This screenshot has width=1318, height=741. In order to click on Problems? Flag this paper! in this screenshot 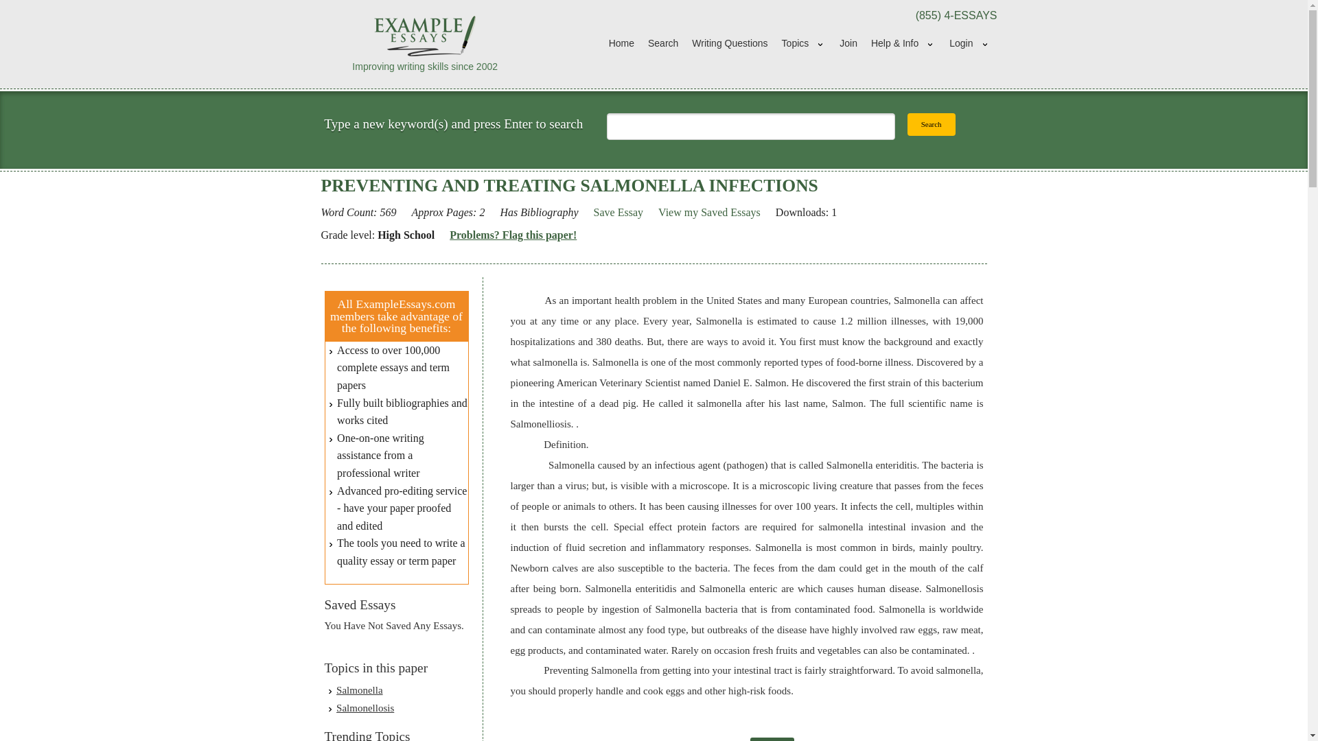, I will do `click(513, 235)`.